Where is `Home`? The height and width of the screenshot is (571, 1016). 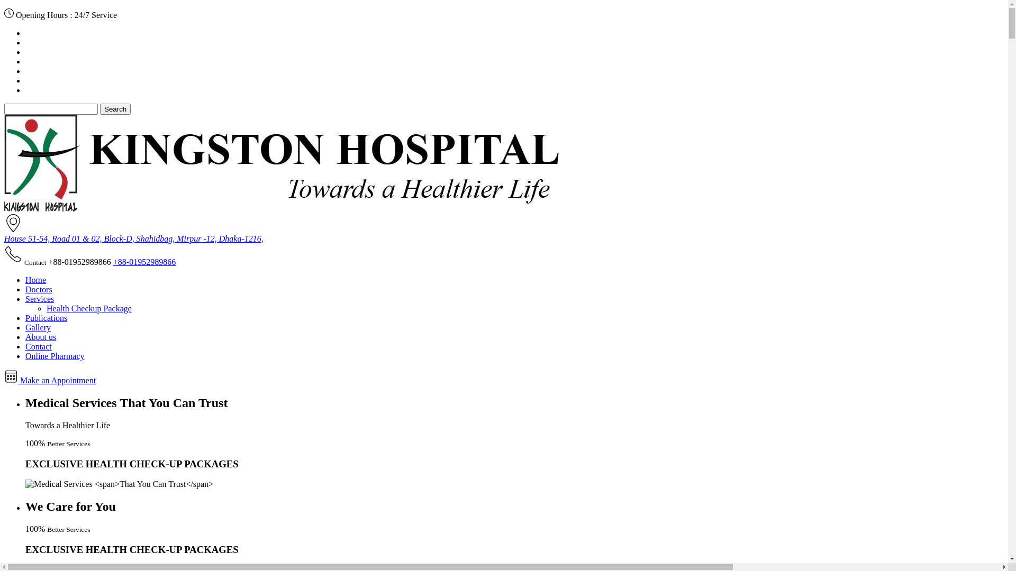 Home is located at coordinates (36, 280).